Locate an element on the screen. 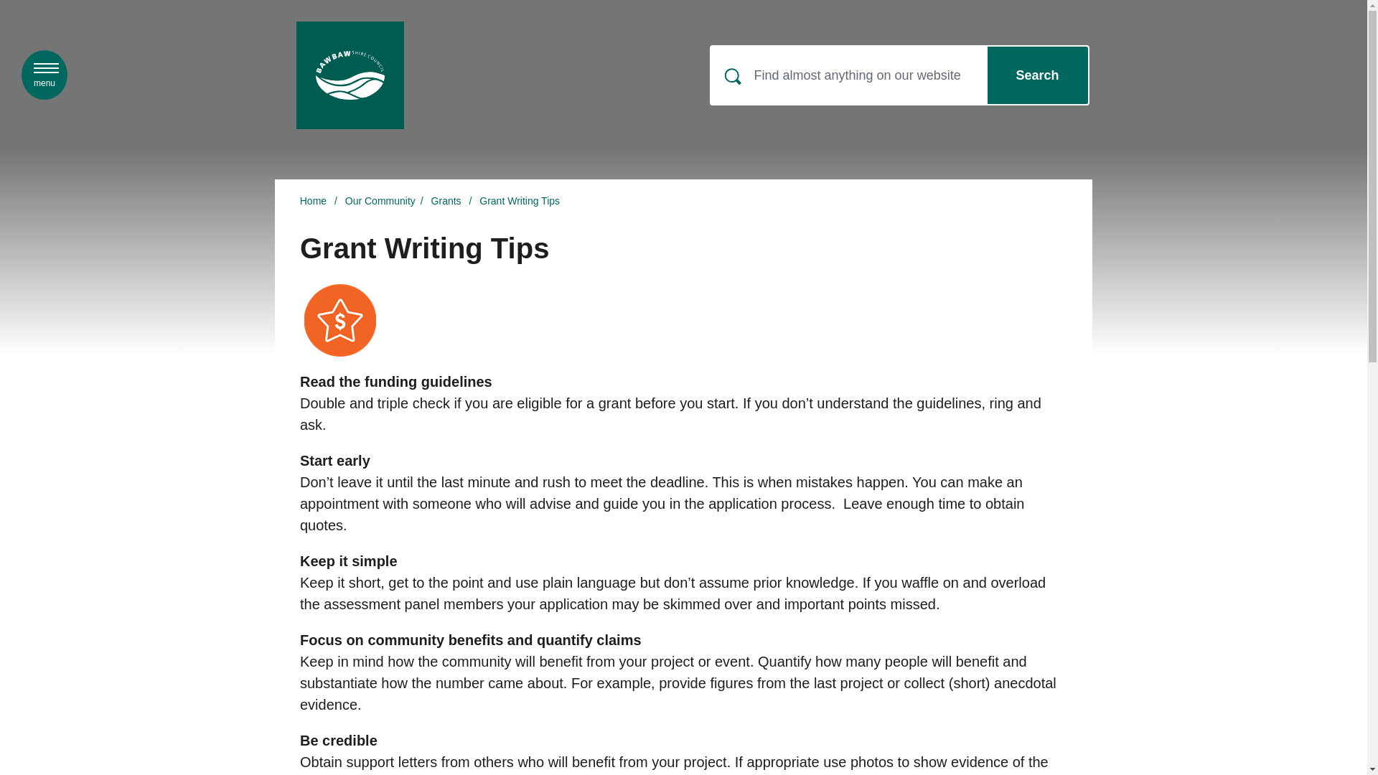  Baw Baw Shire Council - Home - Logo is located at coordinates (44, 75).